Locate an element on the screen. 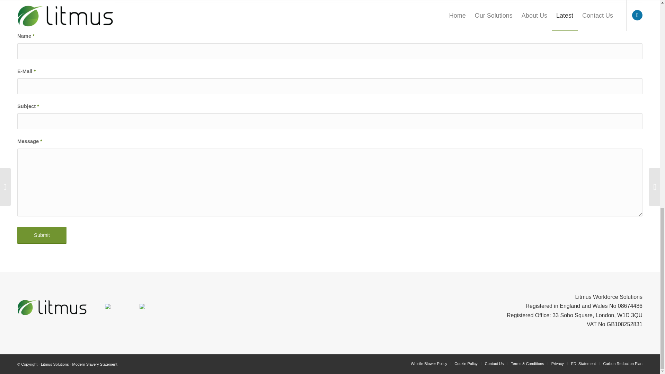  Contact Us is located at coordinates (494, 364).